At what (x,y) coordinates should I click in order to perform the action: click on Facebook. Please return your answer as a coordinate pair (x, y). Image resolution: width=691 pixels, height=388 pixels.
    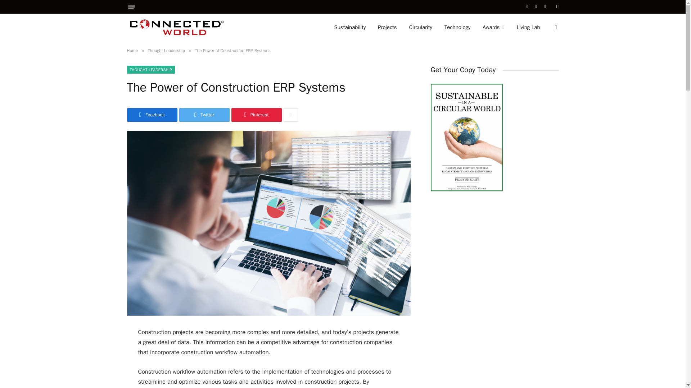
    Looking at the image, I should click on (152, 115).